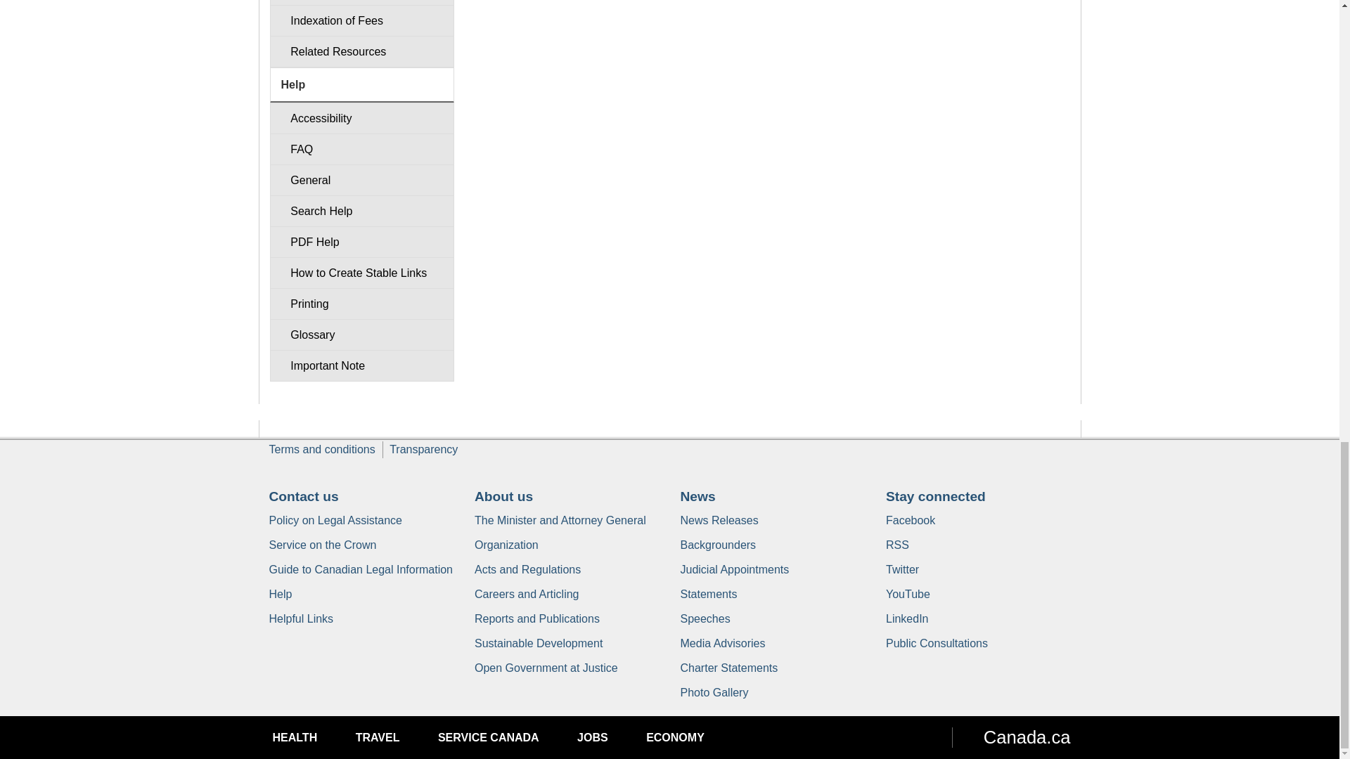 This screenshot has height=759, width=1350. What do you see at coordinates (361, 304) in the screenshot?
I see `Printing Help` at bounding box center [361, 304].